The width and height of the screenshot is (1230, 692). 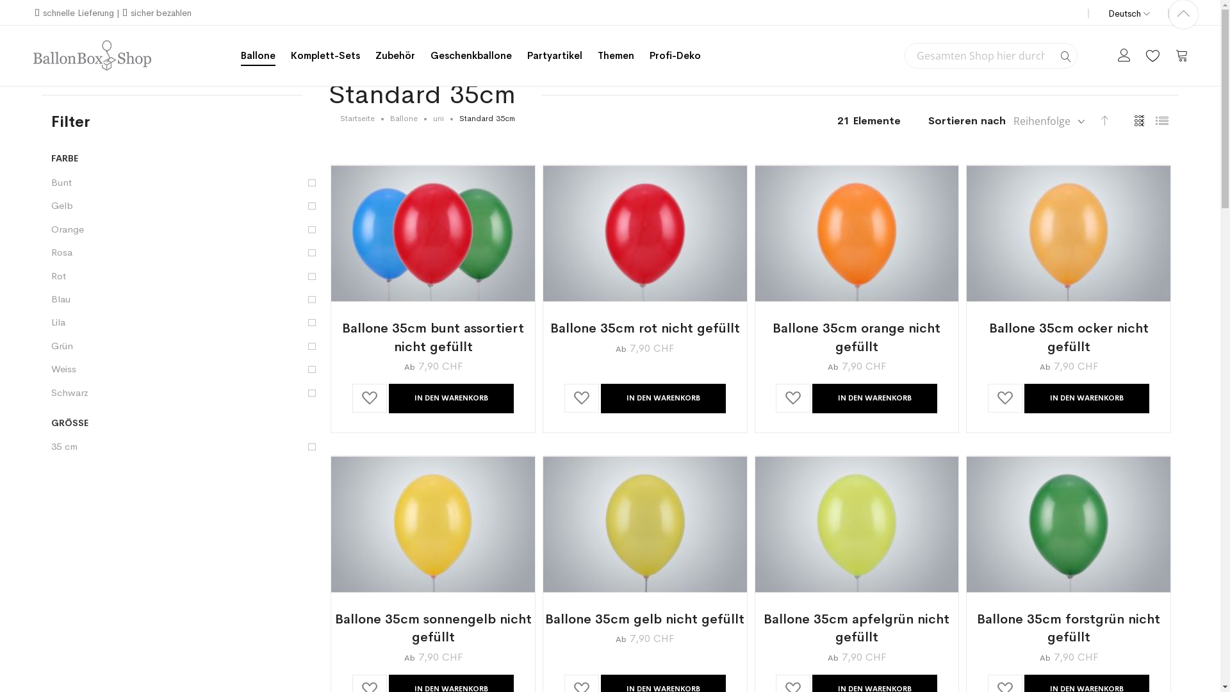 I want to click on Geschenkballone, so click(x=471, y=55).